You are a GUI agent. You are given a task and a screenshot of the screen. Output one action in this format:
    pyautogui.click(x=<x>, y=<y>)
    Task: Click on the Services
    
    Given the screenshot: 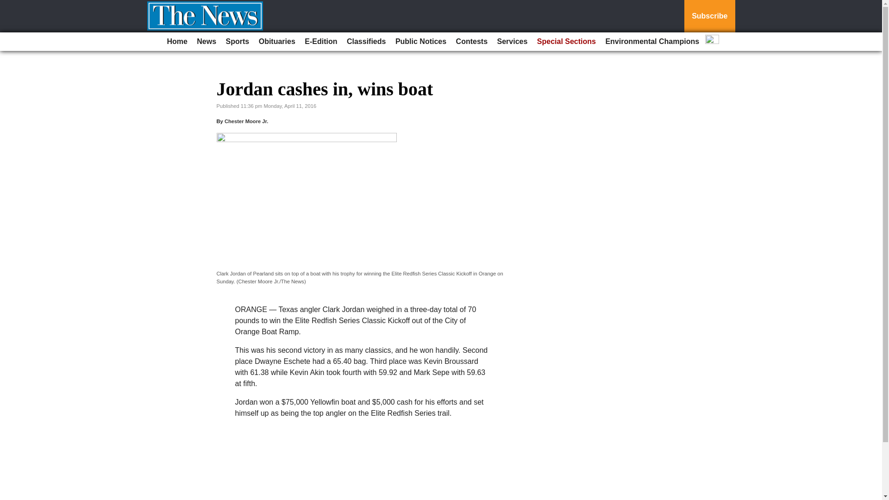 What is the action you would take?
    pyautogui.click(x=512, y=42)
    